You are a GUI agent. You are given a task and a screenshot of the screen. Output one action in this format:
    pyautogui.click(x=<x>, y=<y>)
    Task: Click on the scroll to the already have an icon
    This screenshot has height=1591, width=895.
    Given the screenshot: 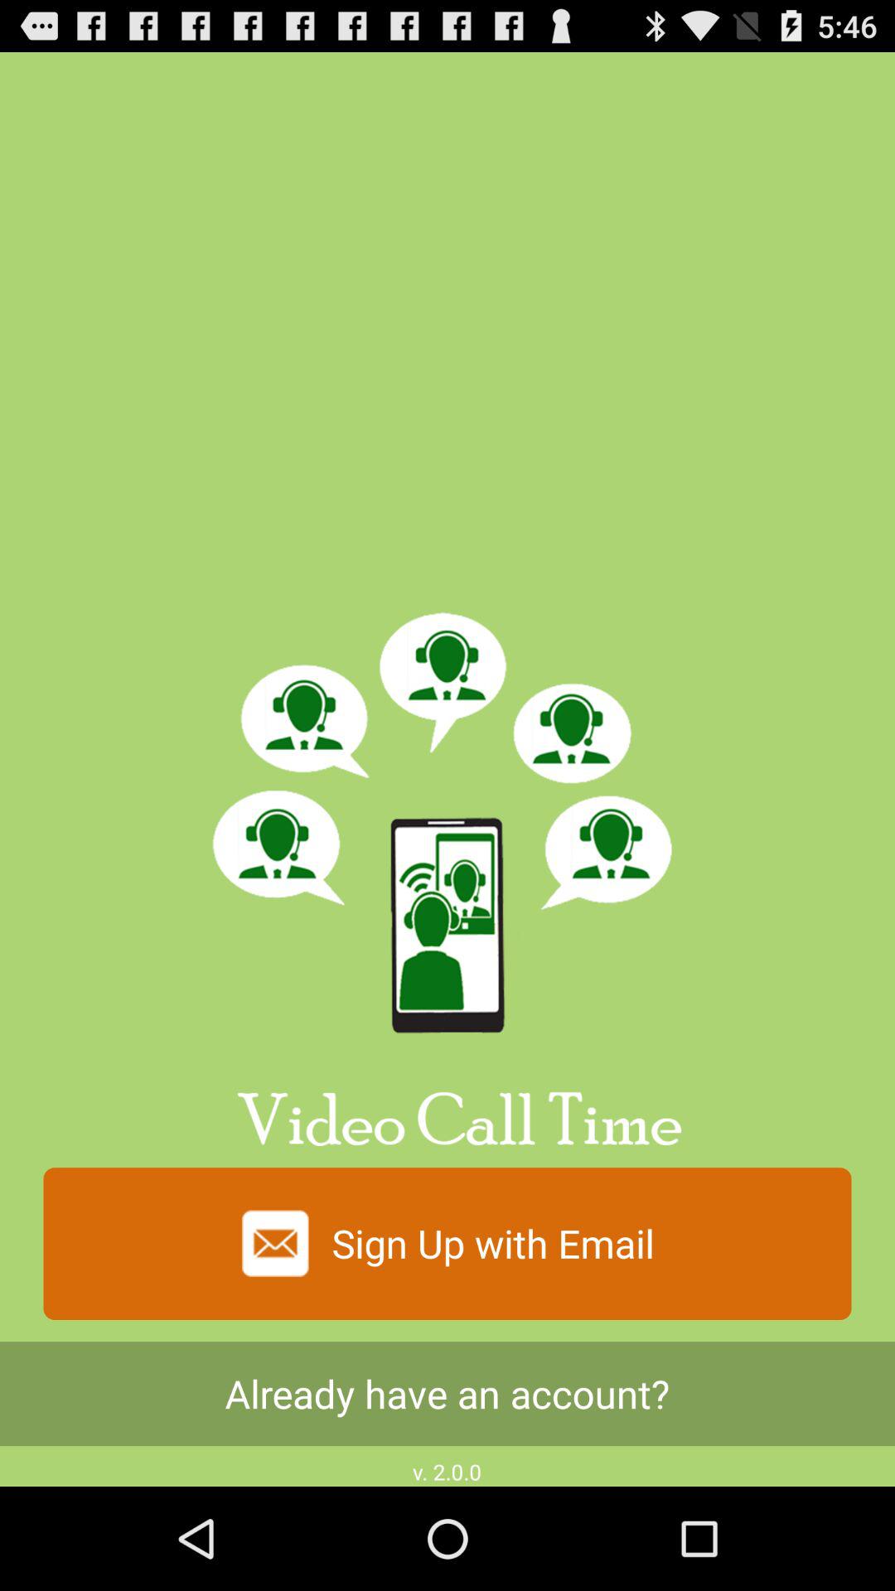 What is the action you would take?
    pyautogui.click(x=447, y=1394)
    